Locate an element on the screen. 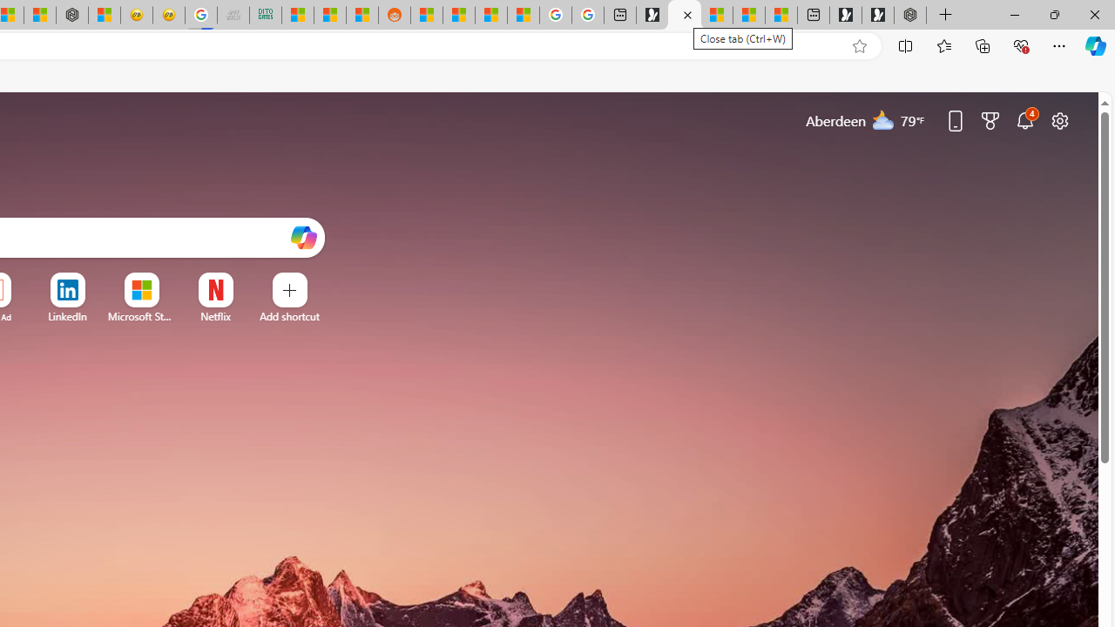 The image size is (1115, 627). Nordace - #1 Japanese Best-Seller - Siena Smart Backpack is located at coordinates (72, 16).